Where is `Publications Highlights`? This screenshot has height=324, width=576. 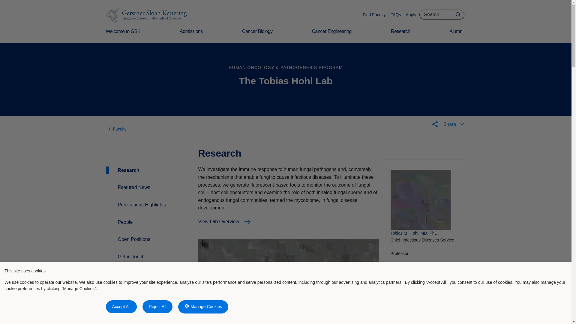 Publications Highlights is located at coordinates (142, 205).